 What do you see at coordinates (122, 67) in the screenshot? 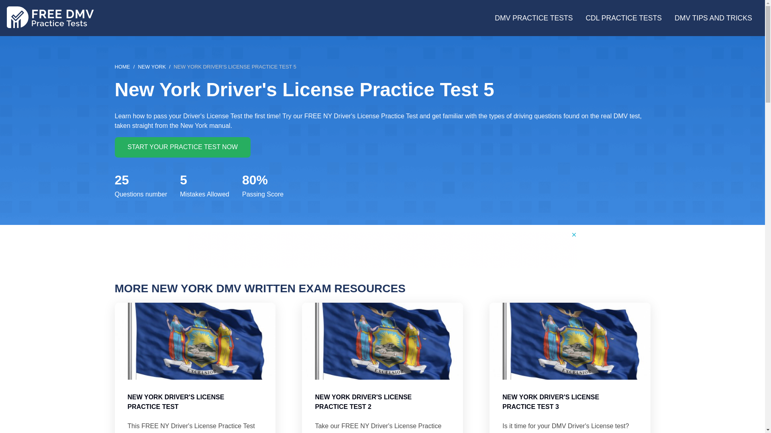
I see `HOME` at bounding box center [122, 67].